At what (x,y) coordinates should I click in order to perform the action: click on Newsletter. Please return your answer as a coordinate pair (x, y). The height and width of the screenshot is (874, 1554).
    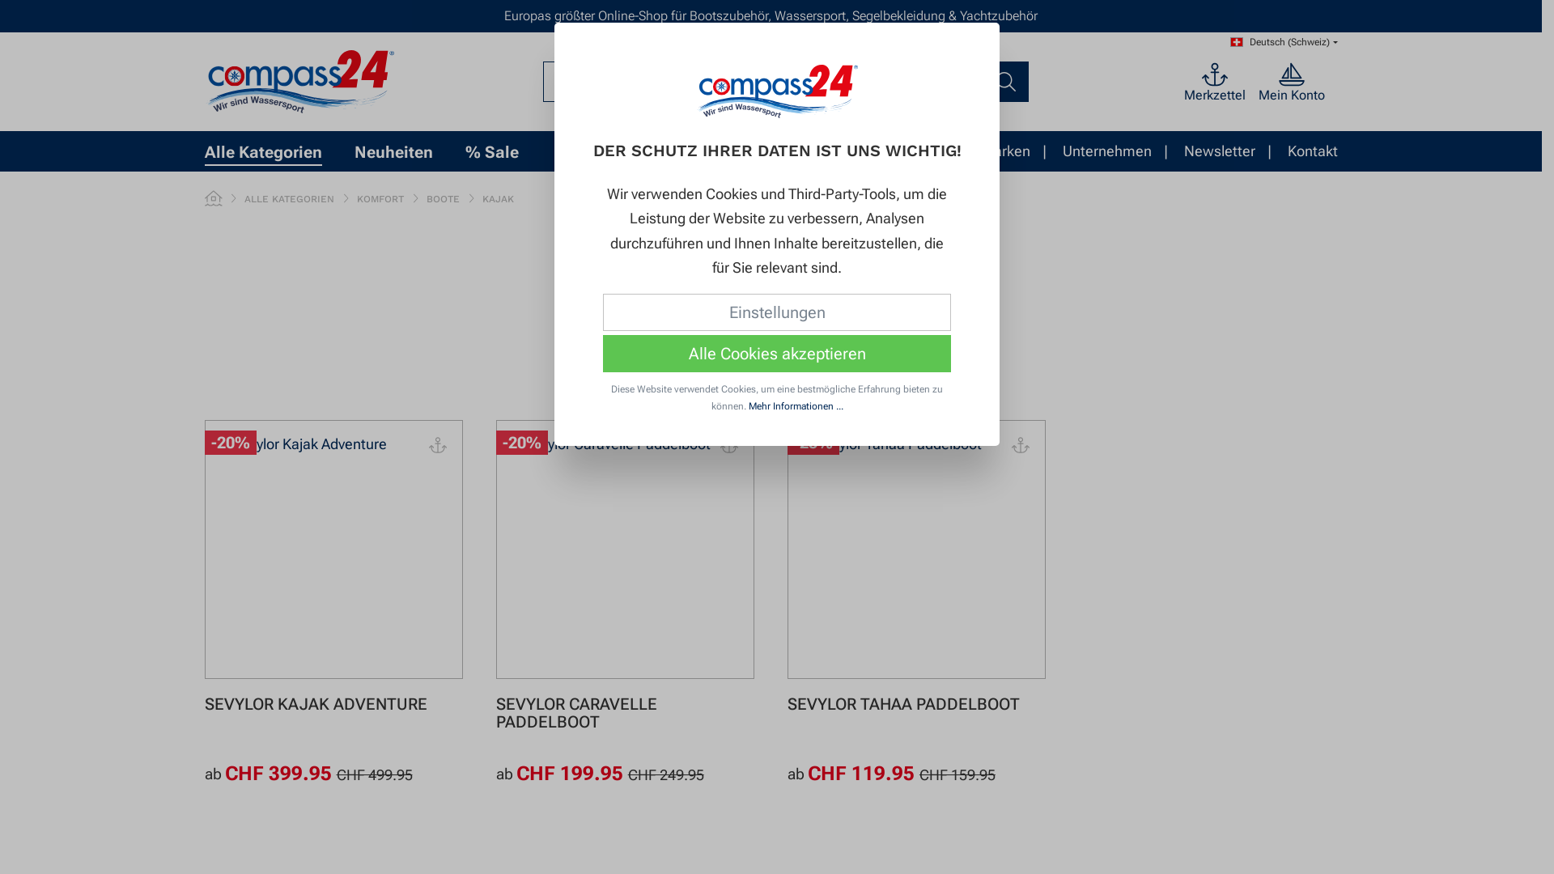
    Looking at the image, I should click on (1235, 151).